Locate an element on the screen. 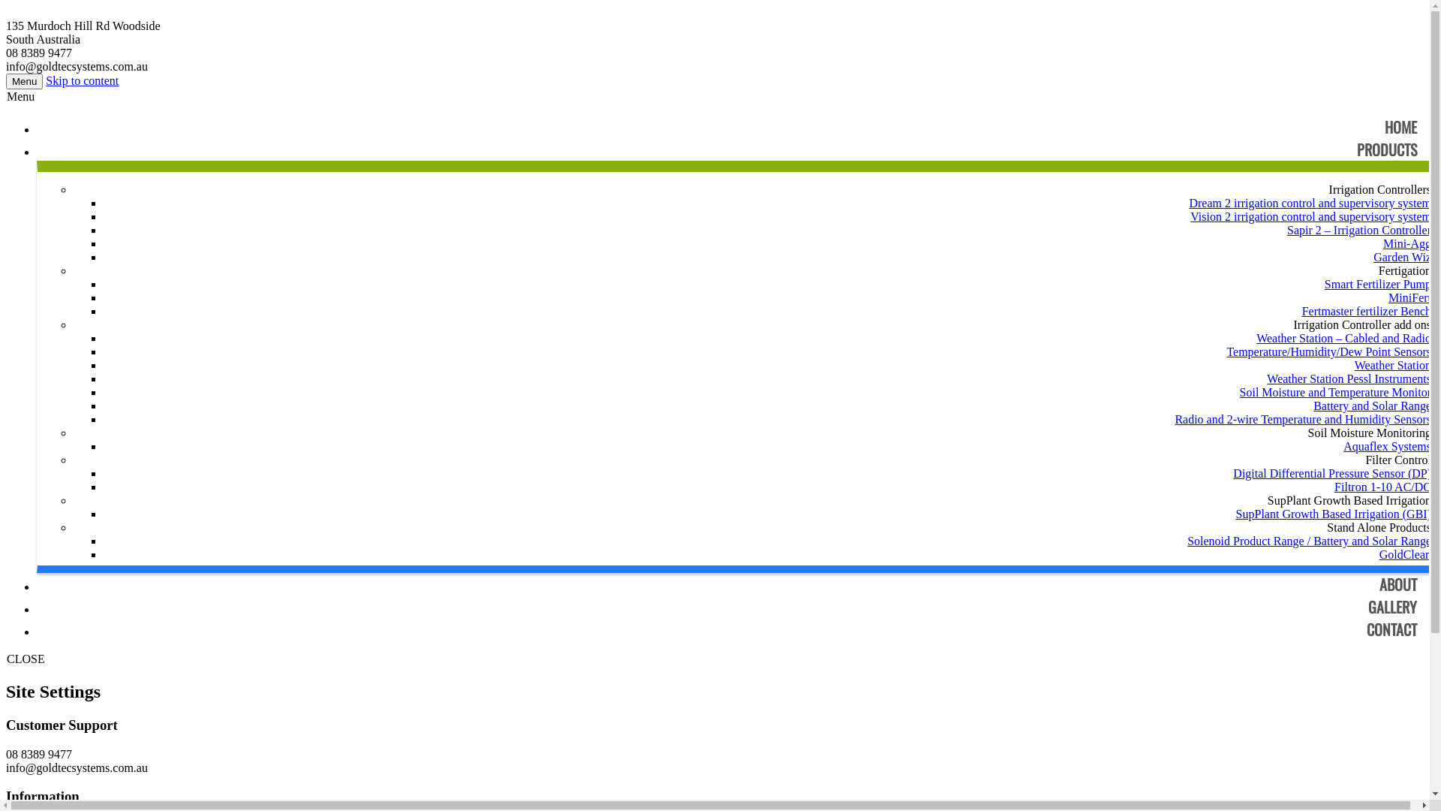  Goldtec is located at coordinates (714, 13).